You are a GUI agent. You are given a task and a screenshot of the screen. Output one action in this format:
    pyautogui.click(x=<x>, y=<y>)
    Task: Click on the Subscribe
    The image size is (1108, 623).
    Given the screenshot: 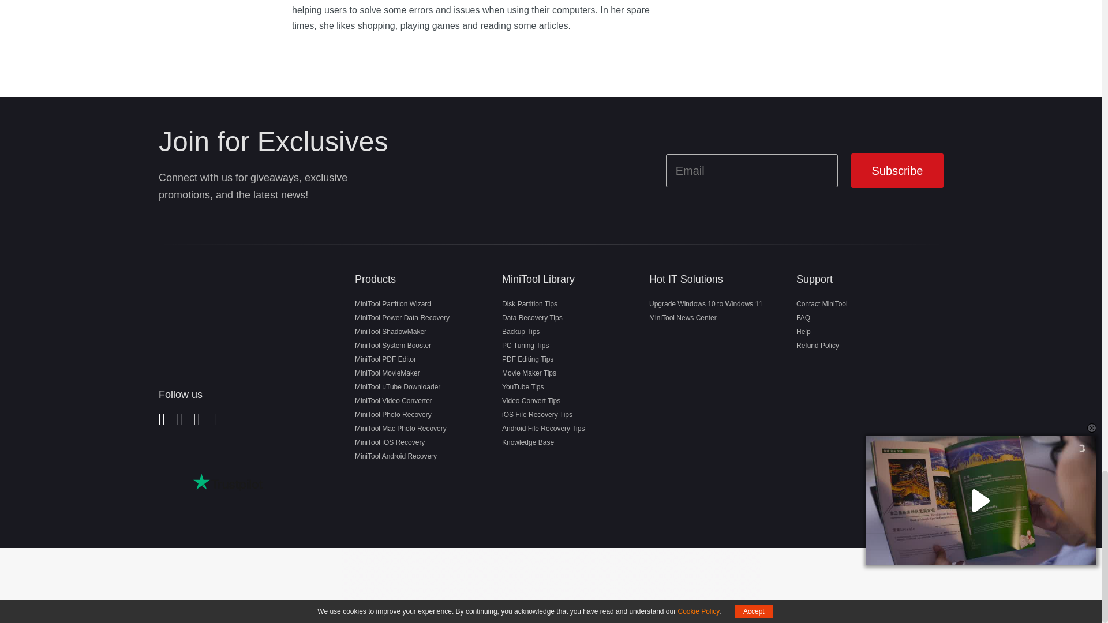 What is the action you would take?
    pyautogui.click(x=897, y=171)
    